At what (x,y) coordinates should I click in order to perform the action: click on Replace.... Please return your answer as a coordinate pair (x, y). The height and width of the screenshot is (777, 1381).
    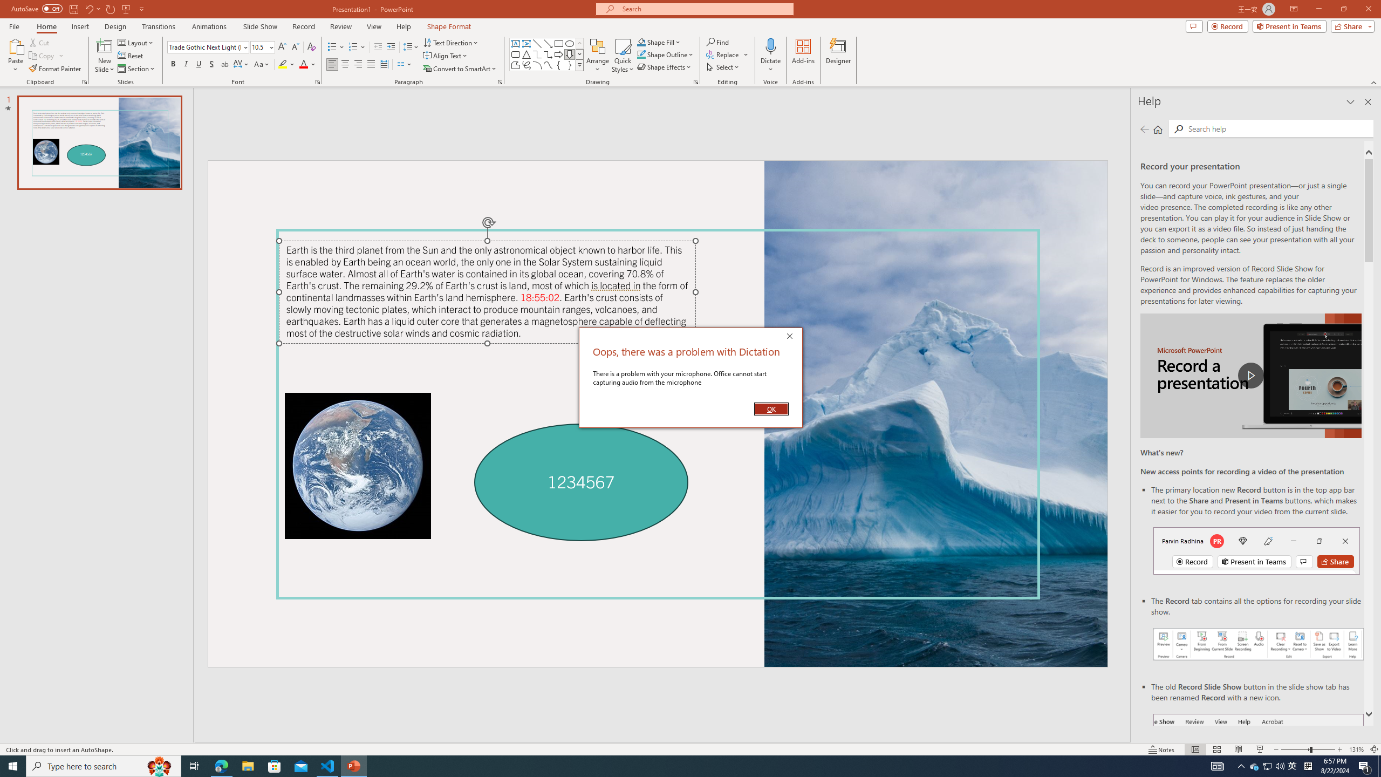
    Looking at the image, I should click on (723, 54).